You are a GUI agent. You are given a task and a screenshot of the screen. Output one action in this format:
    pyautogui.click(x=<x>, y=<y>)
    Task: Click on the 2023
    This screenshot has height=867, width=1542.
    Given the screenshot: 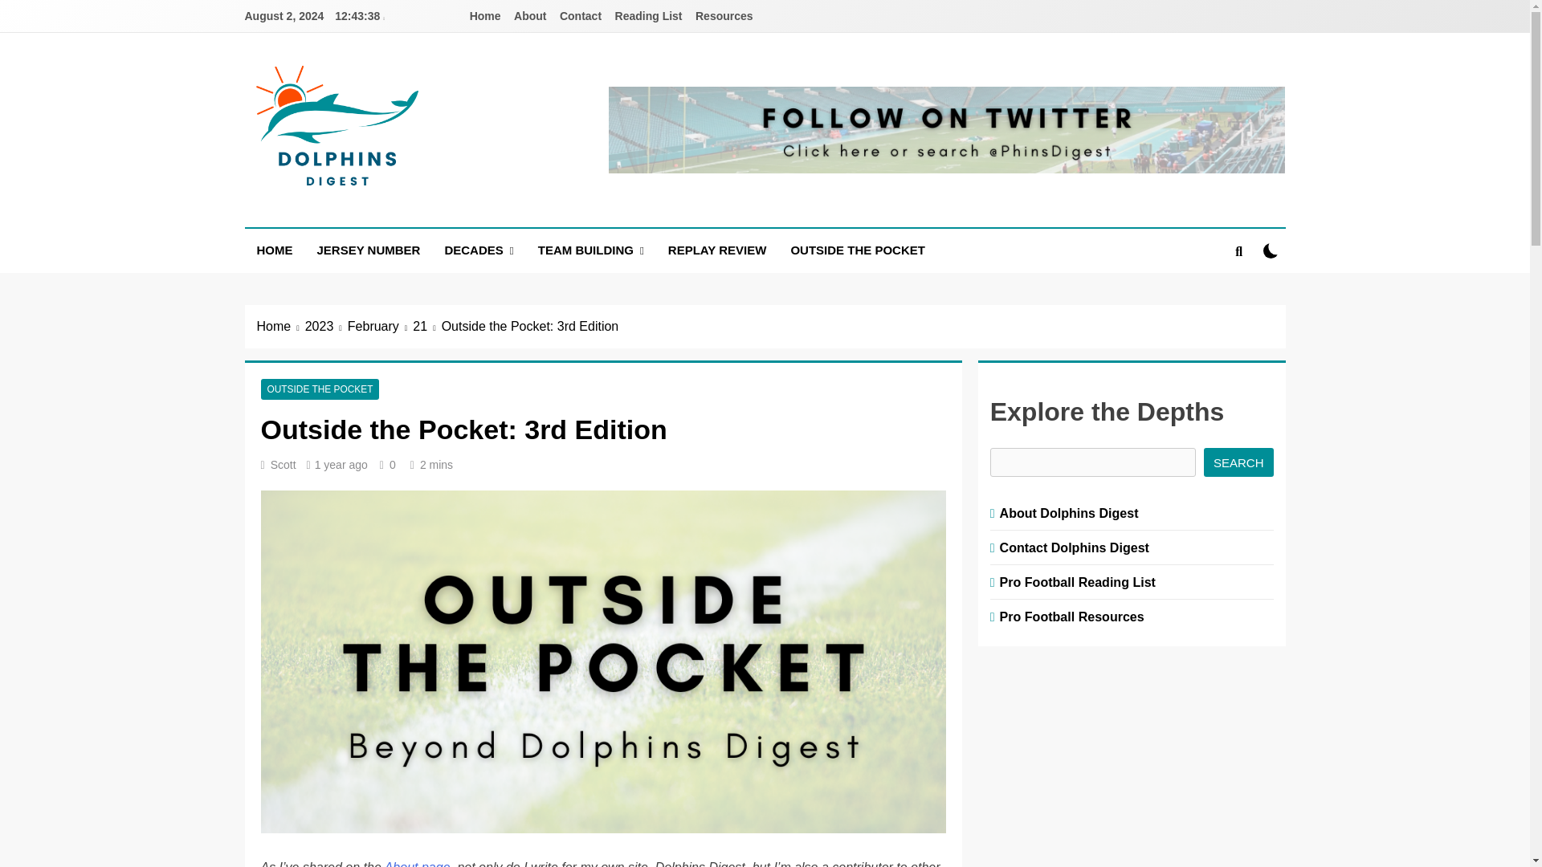 What is the action you would take?
    pyautogui.click(x=326, y=327)
    